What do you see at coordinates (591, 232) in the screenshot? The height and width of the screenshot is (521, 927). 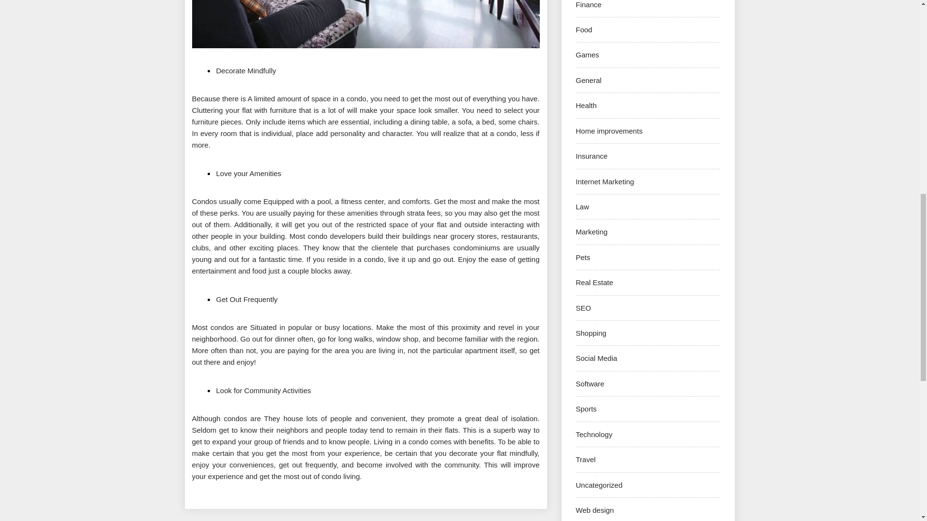 I see `Marketing` at bounding box center [591, 232].